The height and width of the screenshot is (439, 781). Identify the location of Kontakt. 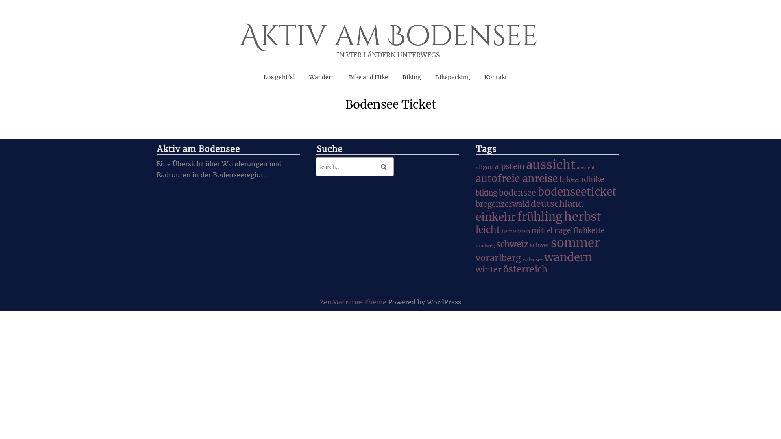
(496, 76).